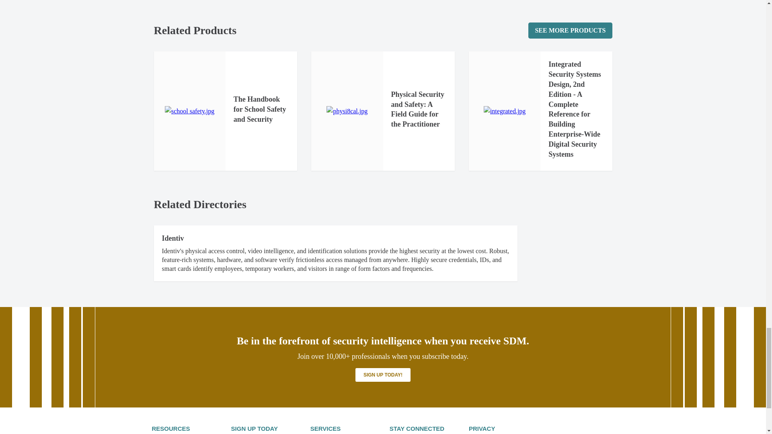  I want to click on integrated.jpg, so click(505, 111).